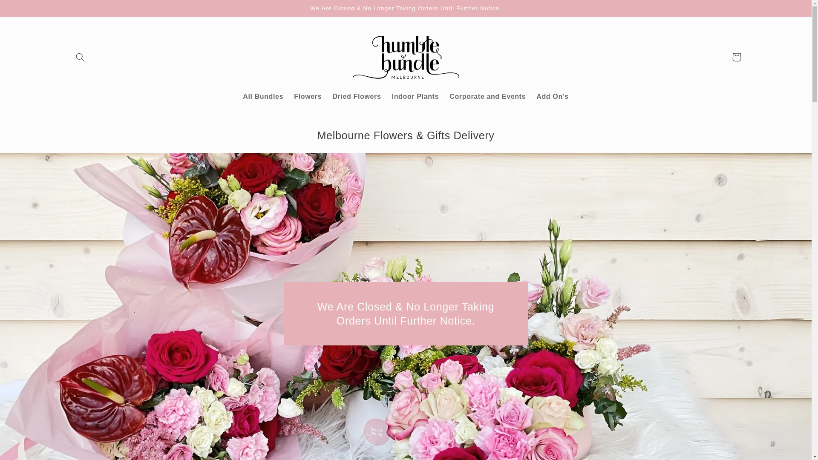  I want to click on All Bundles, so click(263, 97).